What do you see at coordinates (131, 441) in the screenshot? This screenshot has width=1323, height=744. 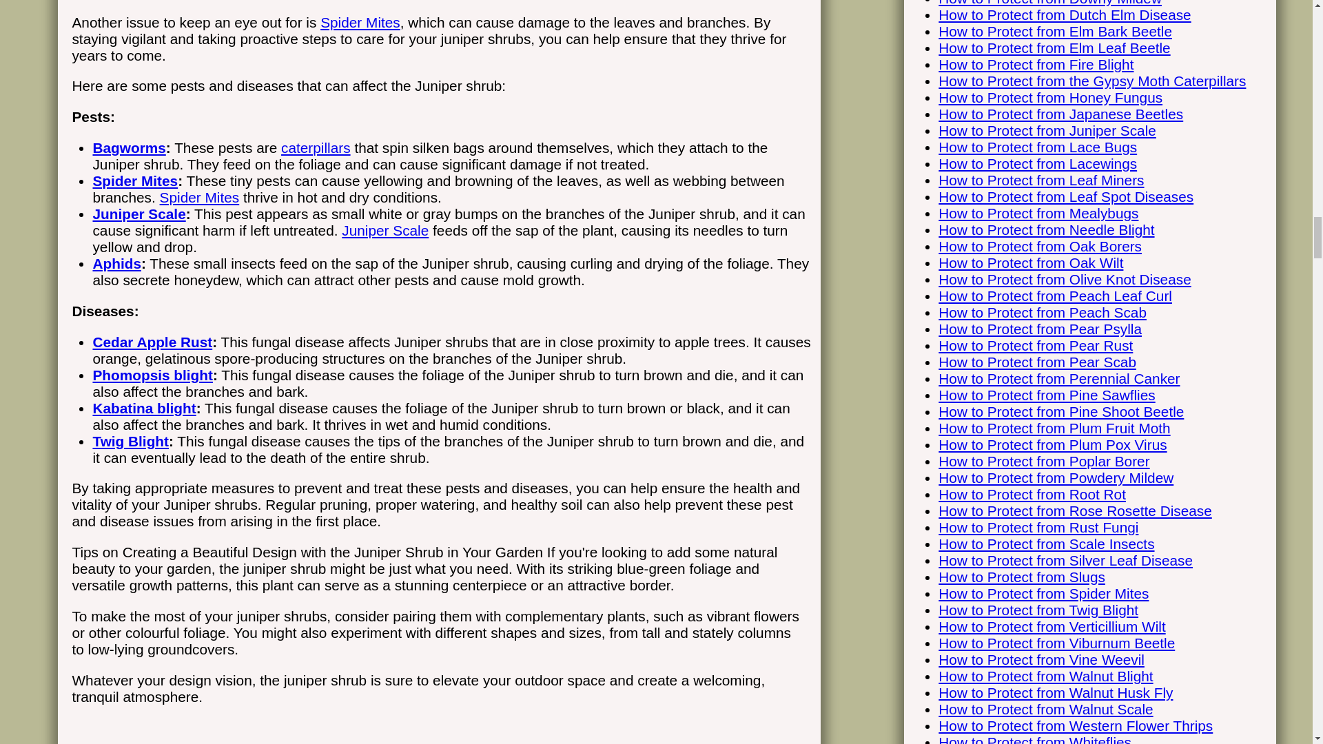 I see `Twig Blight` at bounding box center [131, 441].